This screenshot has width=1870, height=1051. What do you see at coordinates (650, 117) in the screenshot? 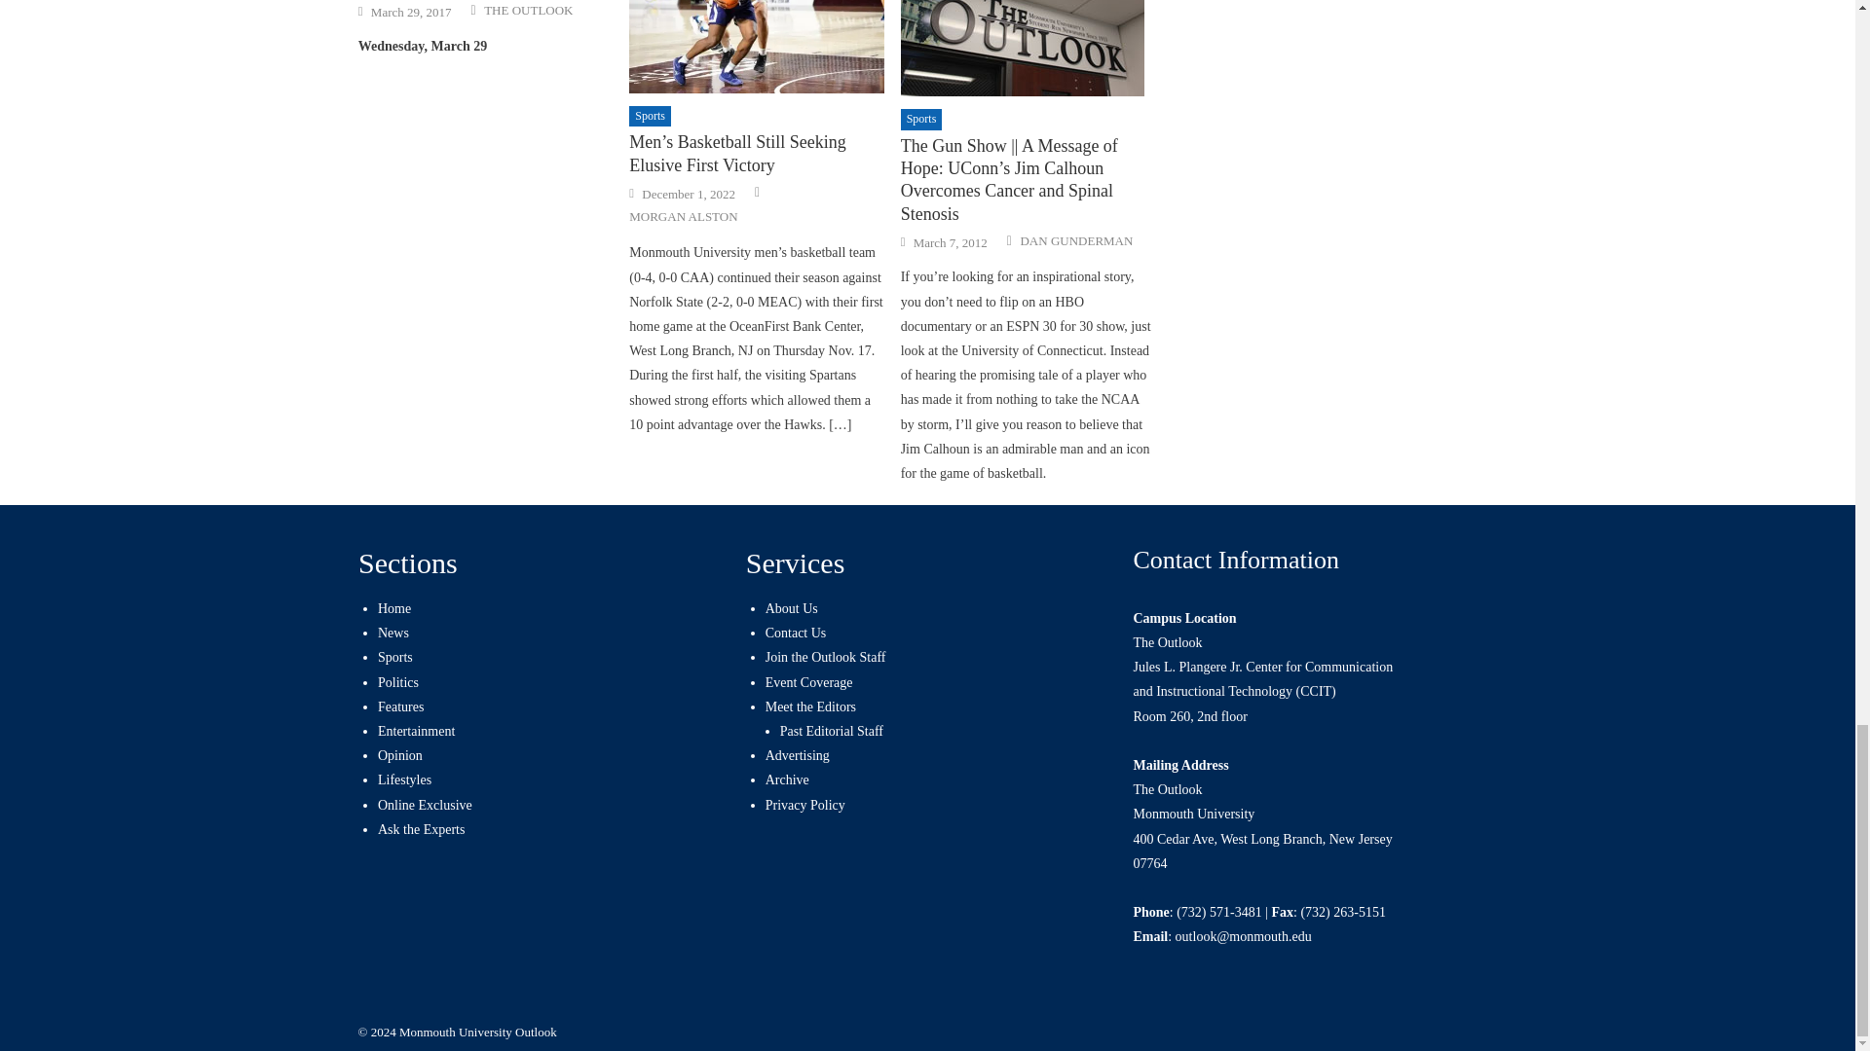
I see `Sports` at bounding box center [650, 117].